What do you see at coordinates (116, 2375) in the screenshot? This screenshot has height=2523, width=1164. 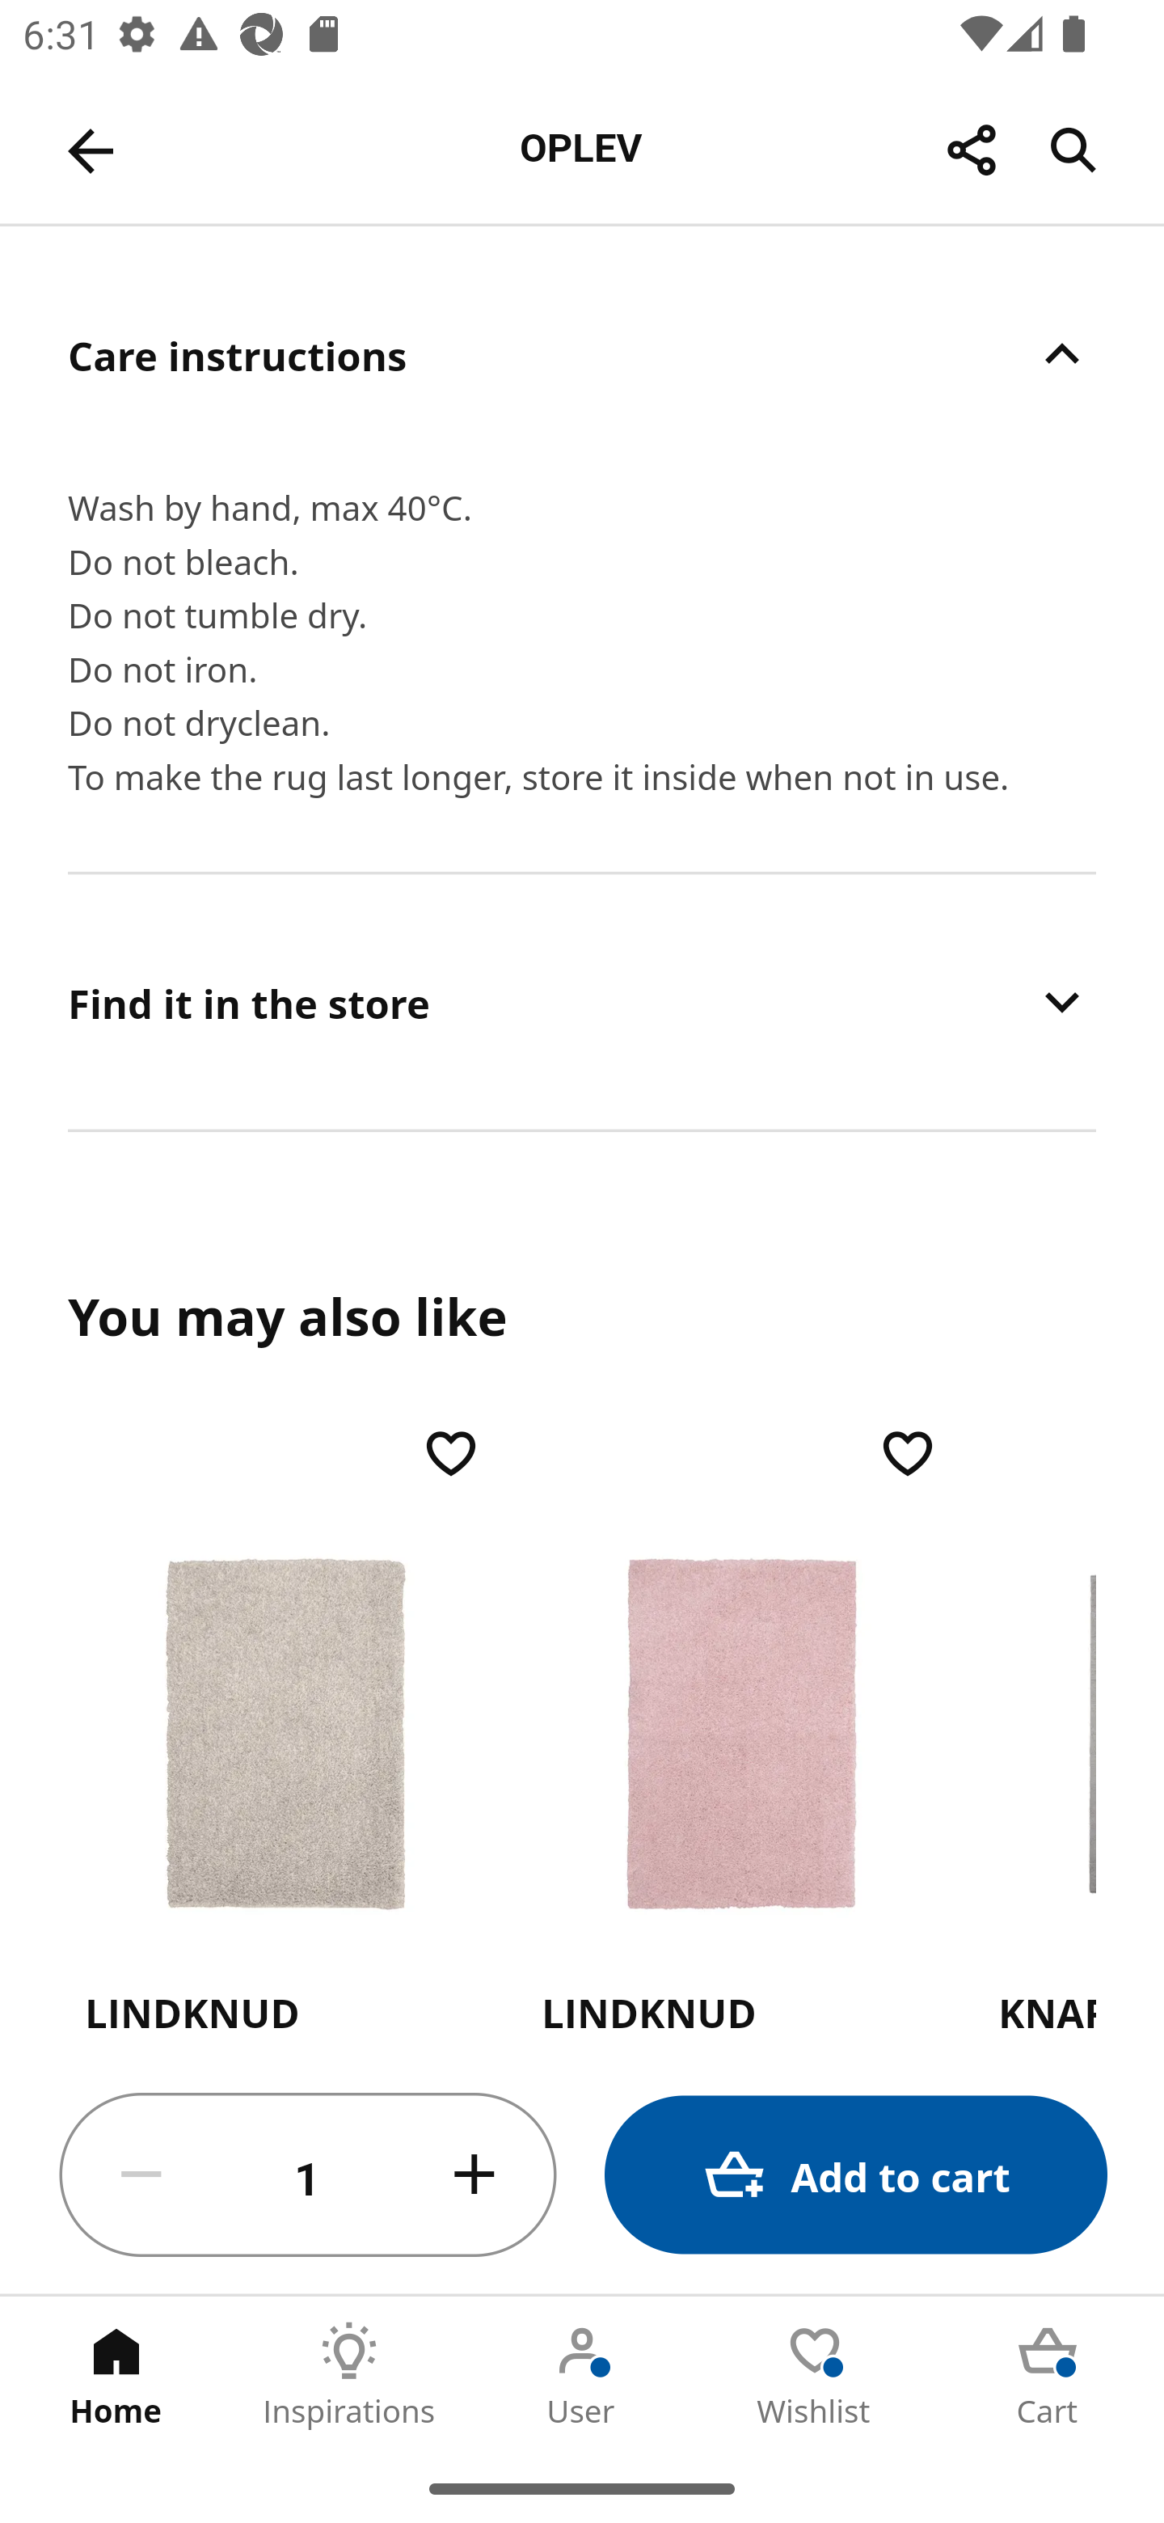 I see `Home
Tab 1 of 5` at bounding box center [116, 2375].